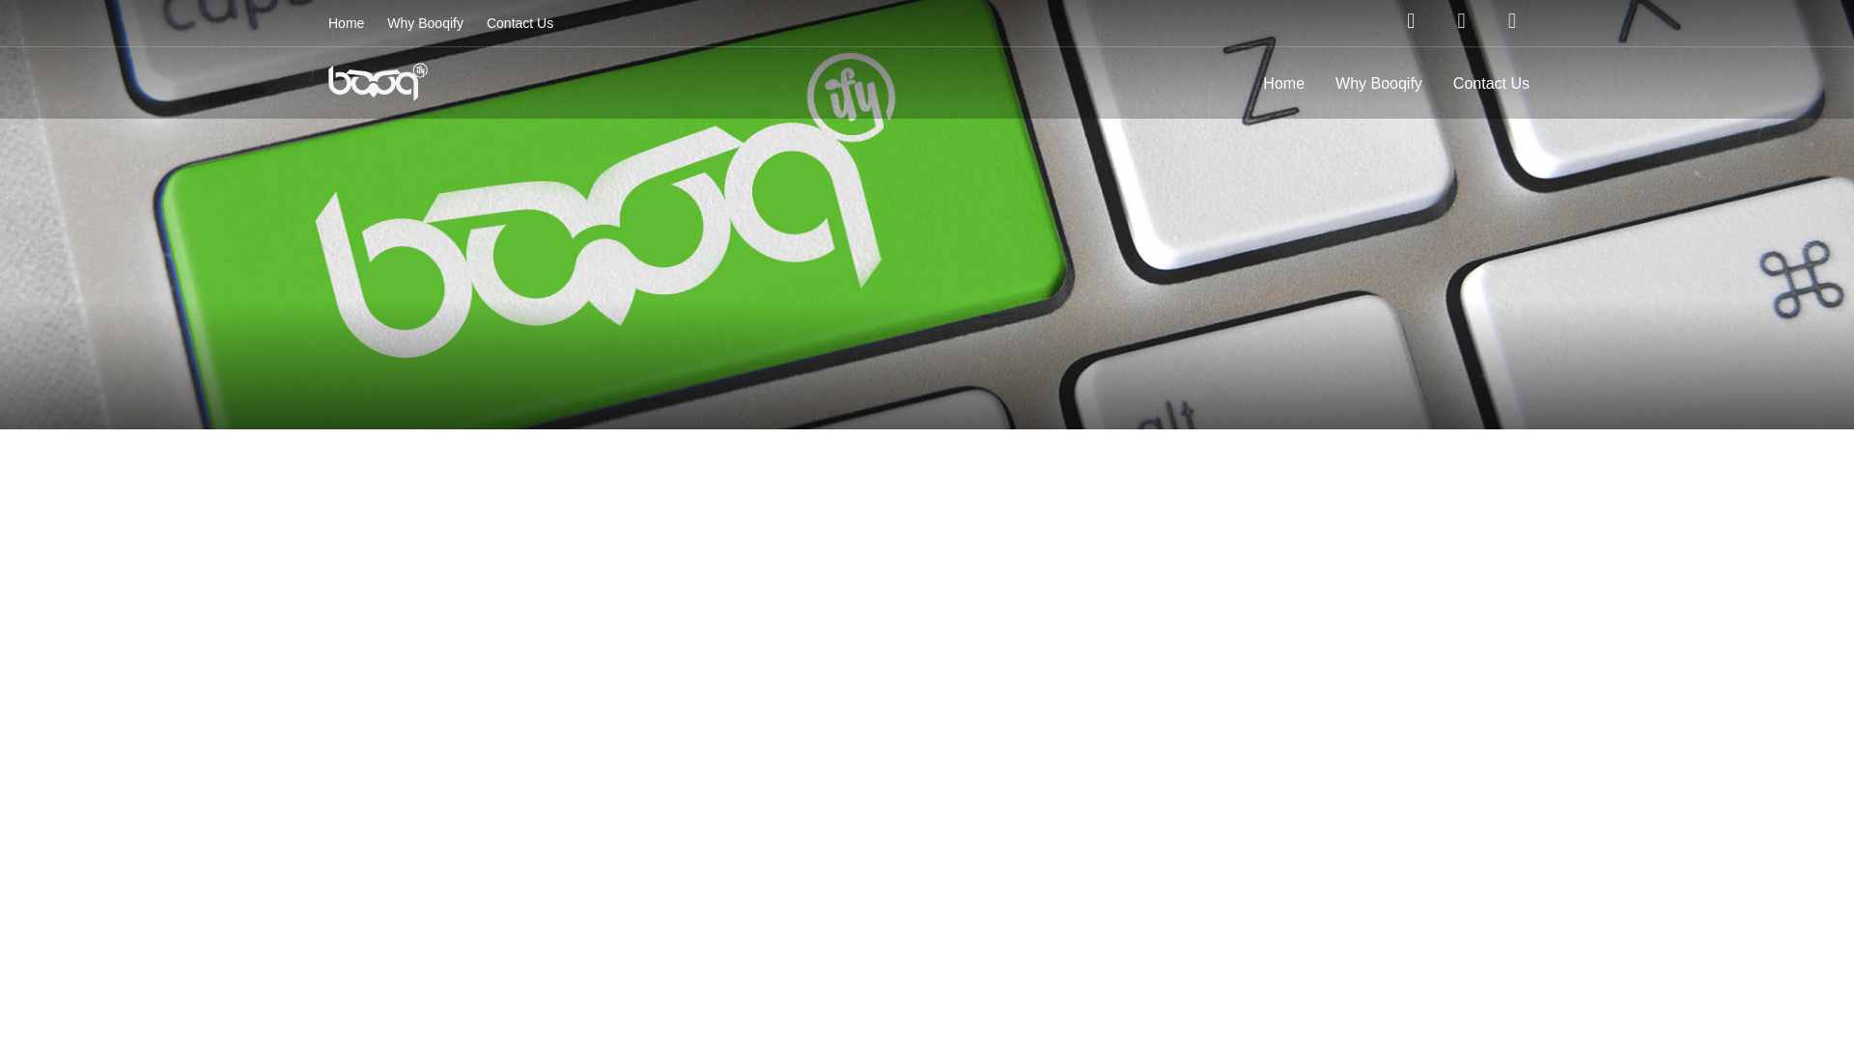 This screenshot has height=1042, width=1854. What do you see at coordinates (1491, 83) in the screenshot?
I see `Contact Us` at bounding box center [1491, 83].